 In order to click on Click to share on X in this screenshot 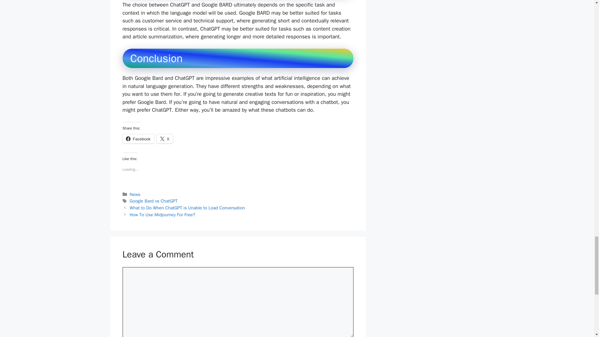, I will do `click(165, 139)`.